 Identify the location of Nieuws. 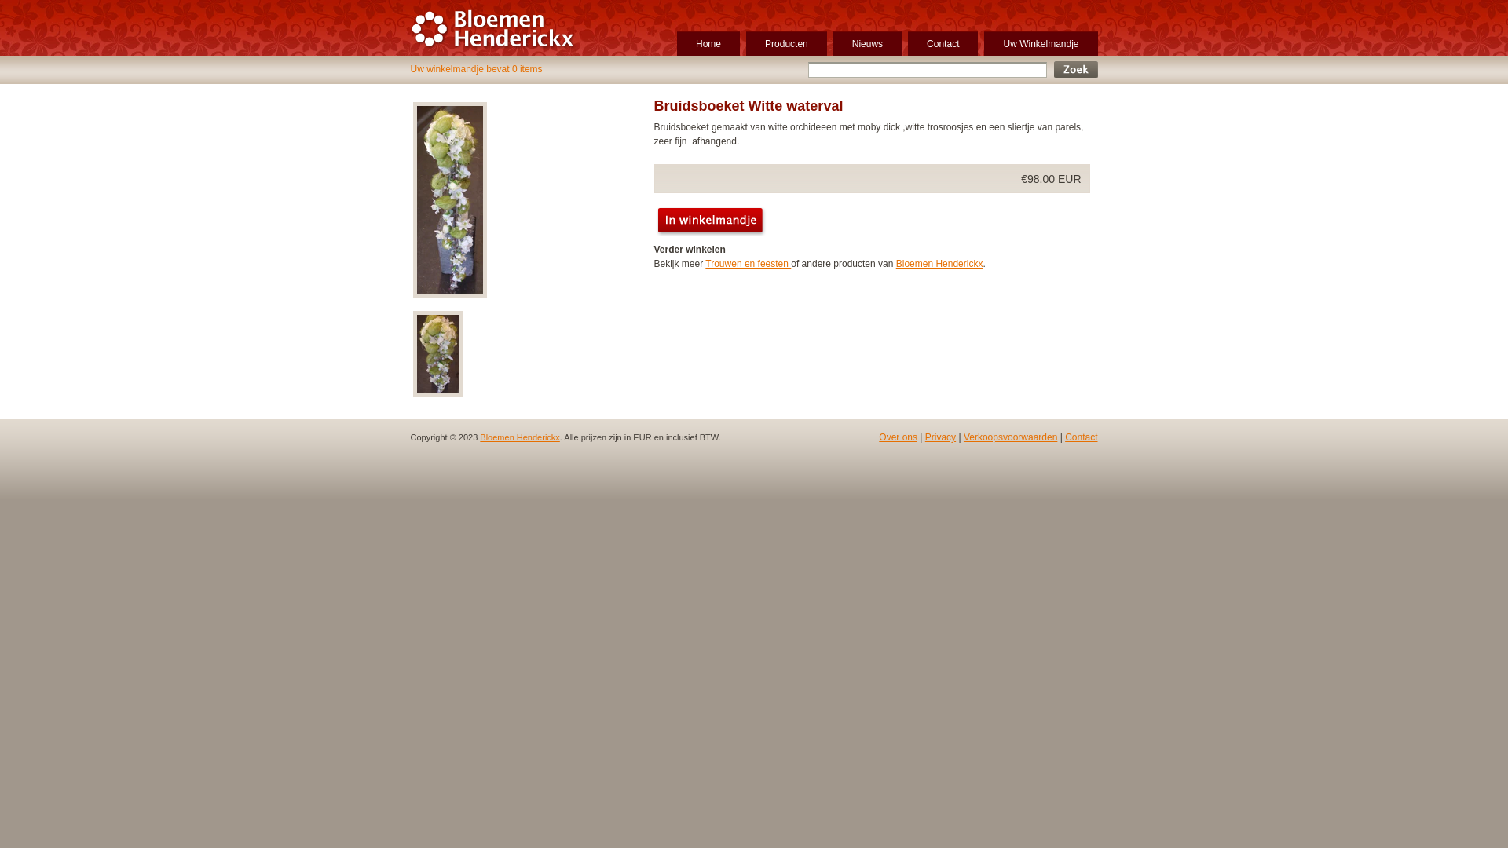
(867, 44).